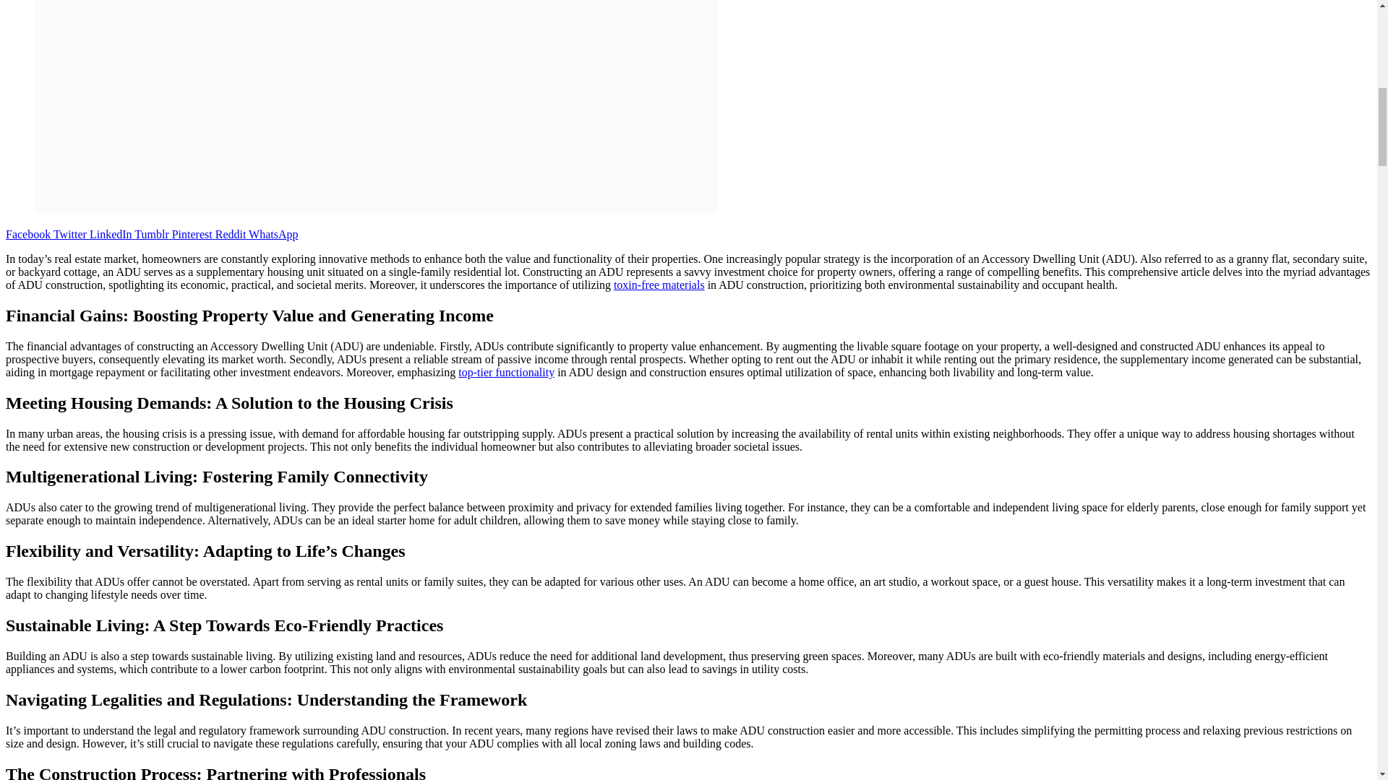  I want to click on WhatsApp, so click(272, 234).